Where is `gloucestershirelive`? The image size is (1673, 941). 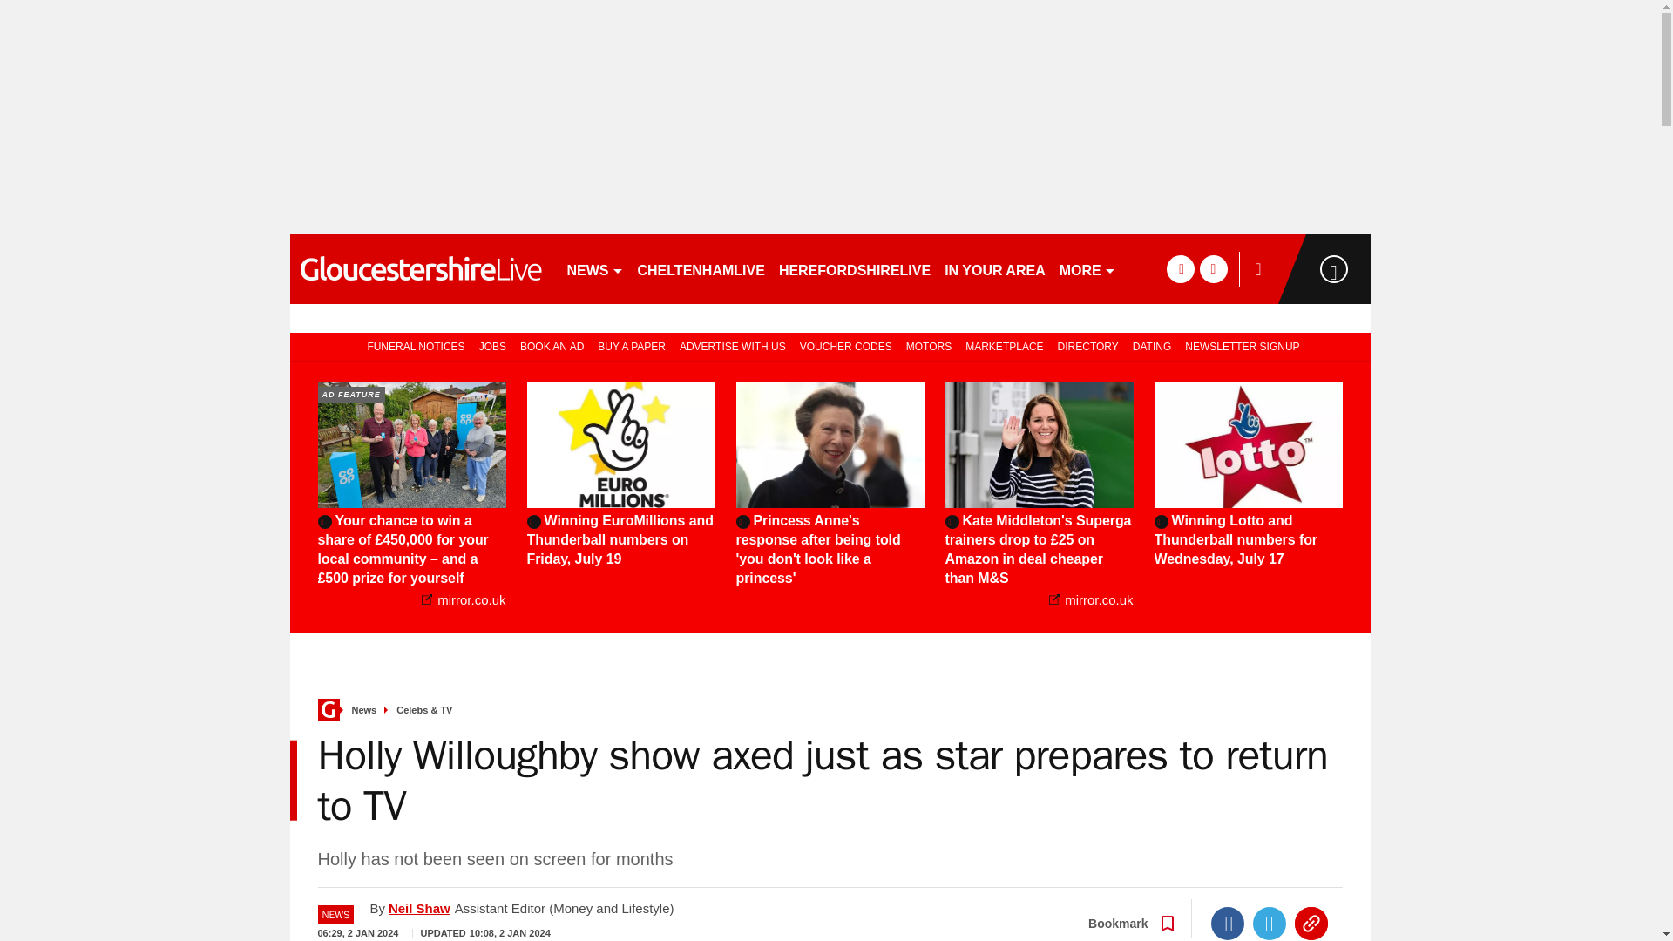 gloucestershirelive is located at coordinates (420, 268).